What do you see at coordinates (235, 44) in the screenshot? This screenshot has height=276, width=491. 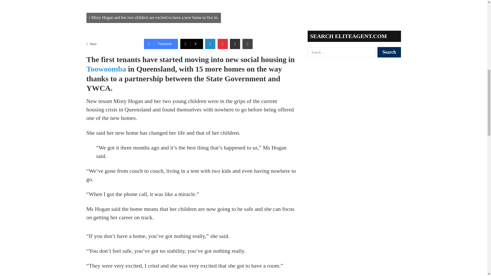 I see `Share via Email` at bounding box center [235, 44].